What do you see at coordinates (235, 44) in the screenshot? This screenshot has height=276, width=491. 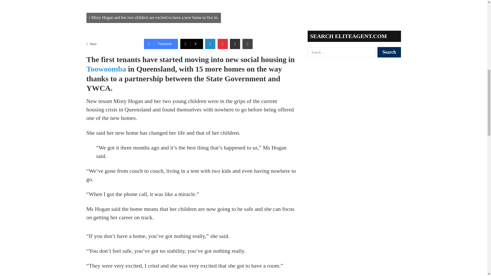 I see `Share via Email` at bounding box center [235, 44].